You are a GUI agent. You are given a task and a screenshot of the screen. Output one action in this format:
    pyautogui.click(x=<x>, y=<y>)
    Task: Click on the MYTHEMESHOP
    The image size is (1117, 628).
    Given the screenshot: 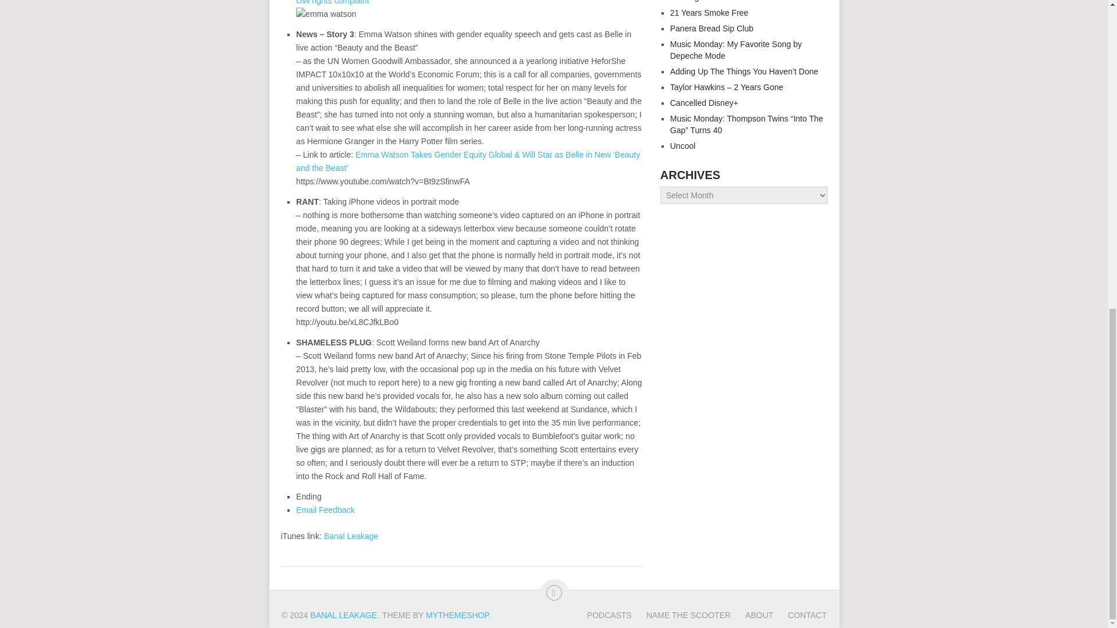 What is the action you would take?
    pyautogui.click(x=457, y=615)
    